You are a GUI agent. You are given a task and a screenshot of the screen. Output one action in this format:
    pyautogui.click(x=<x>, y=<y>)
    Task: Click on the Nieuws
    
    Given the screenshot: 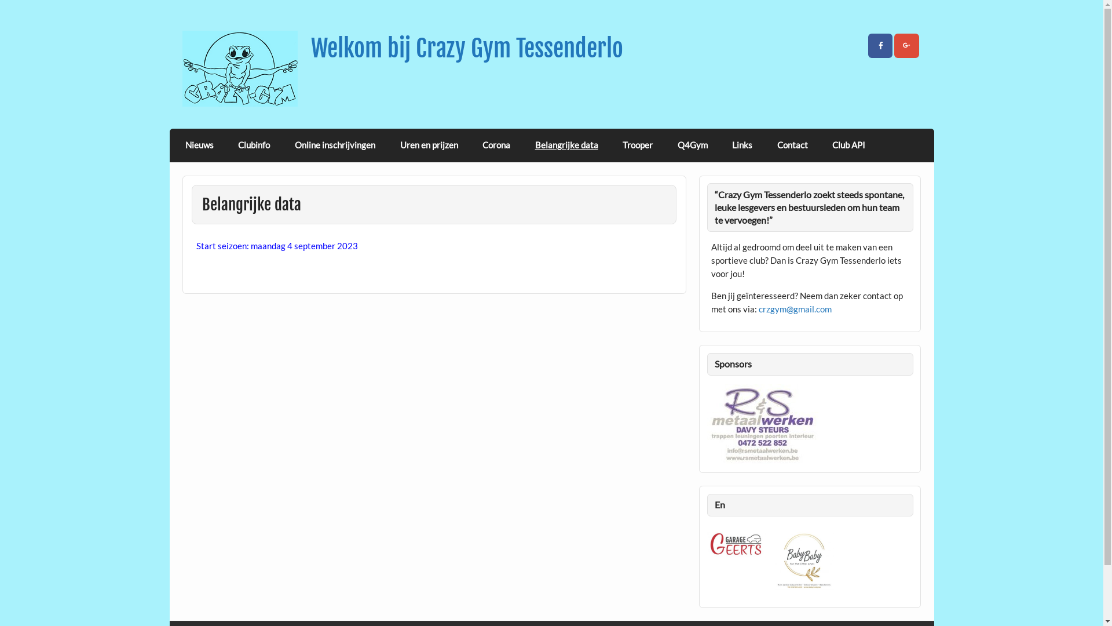 What is the action you would take?
    pyautogui.click(x=200, y=145)
    